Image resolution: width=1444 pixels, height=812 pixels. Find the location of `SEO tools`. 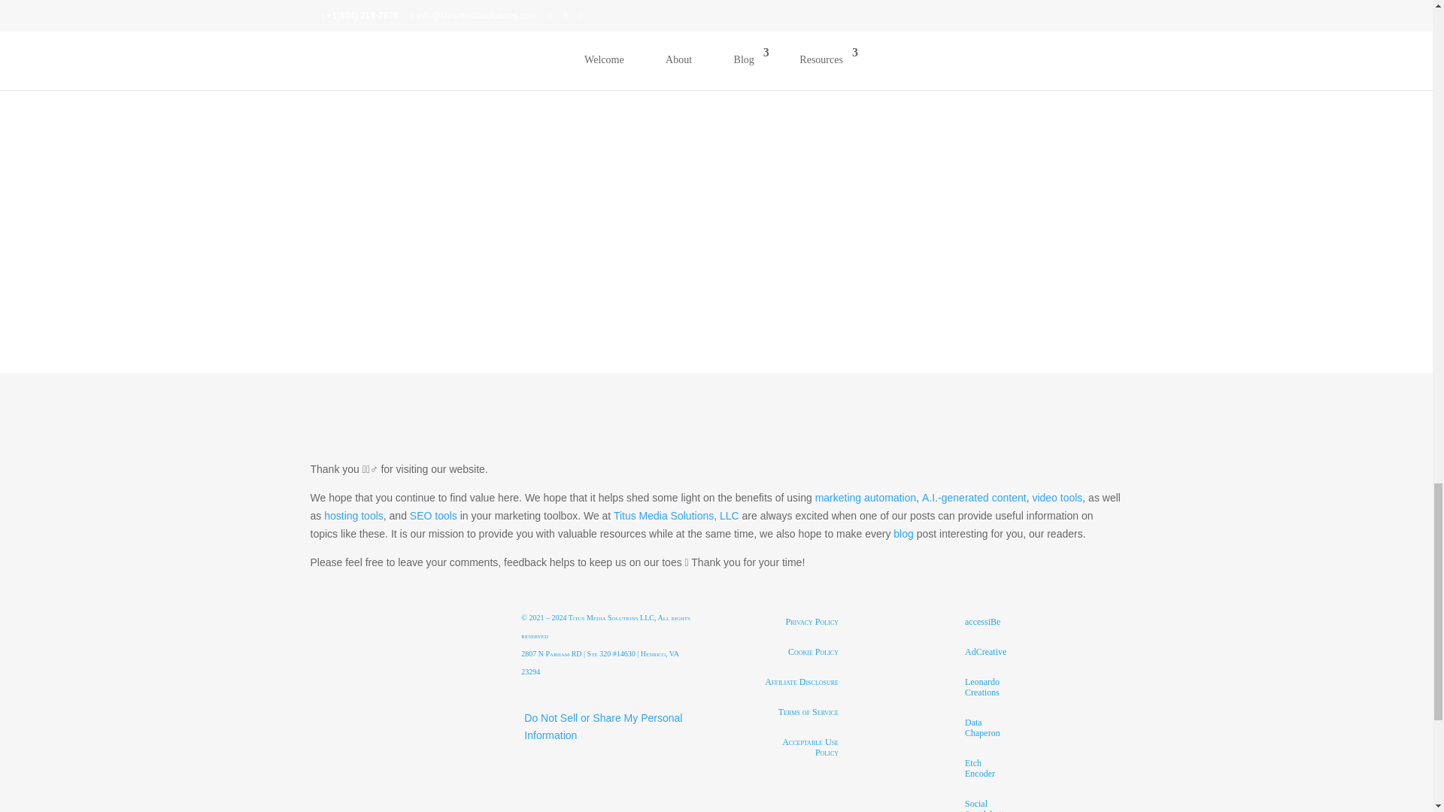

SEO tools is located at coordinates (433, 516).